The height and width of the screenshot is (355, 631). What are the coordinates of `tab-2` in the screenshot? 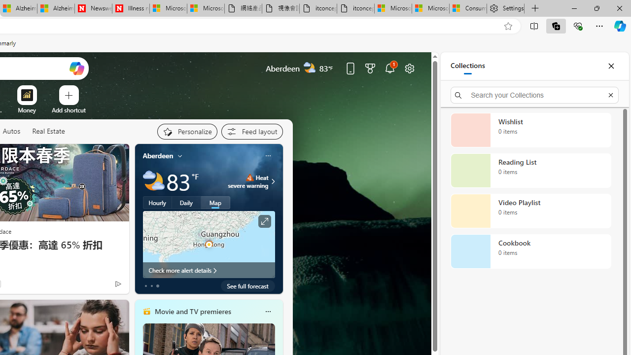 It's located at (158, 286).